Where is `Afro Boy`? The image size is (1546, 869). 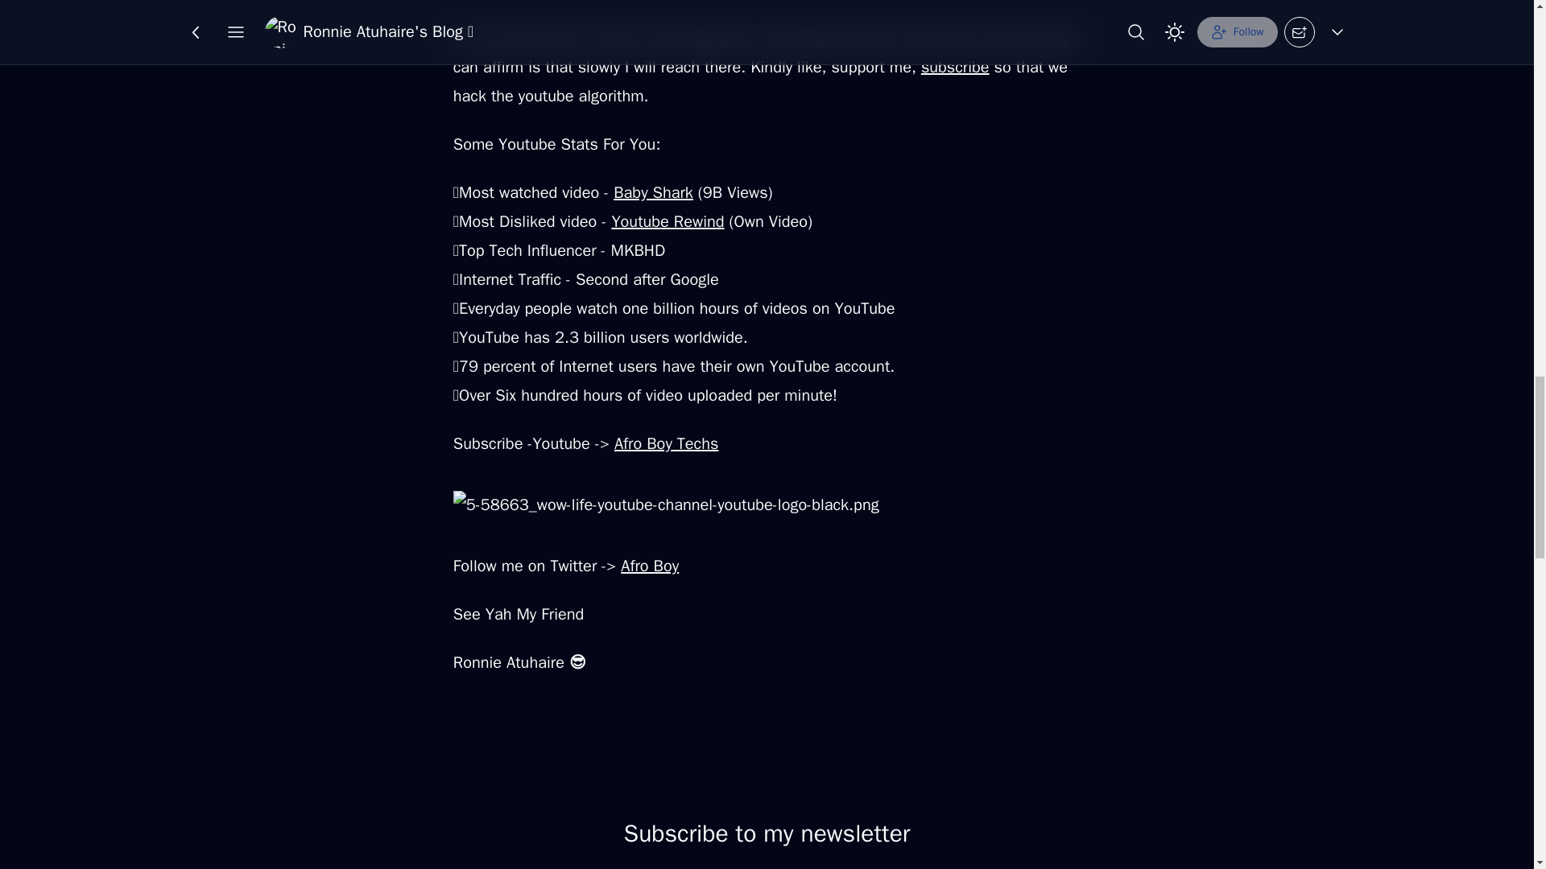
Afro Boy is located at coordinates (649, 566).